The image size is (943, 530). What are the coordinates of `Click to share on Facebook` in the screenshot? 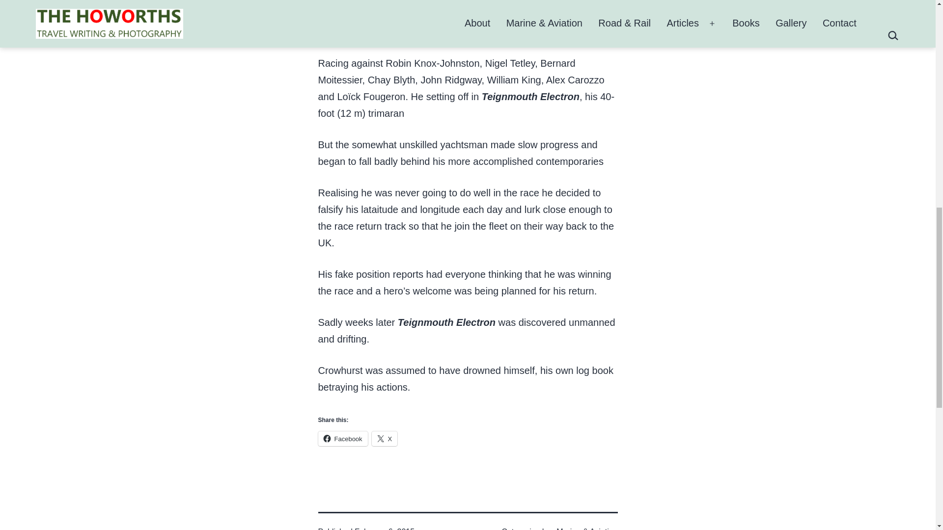 It's located at (343, 439).